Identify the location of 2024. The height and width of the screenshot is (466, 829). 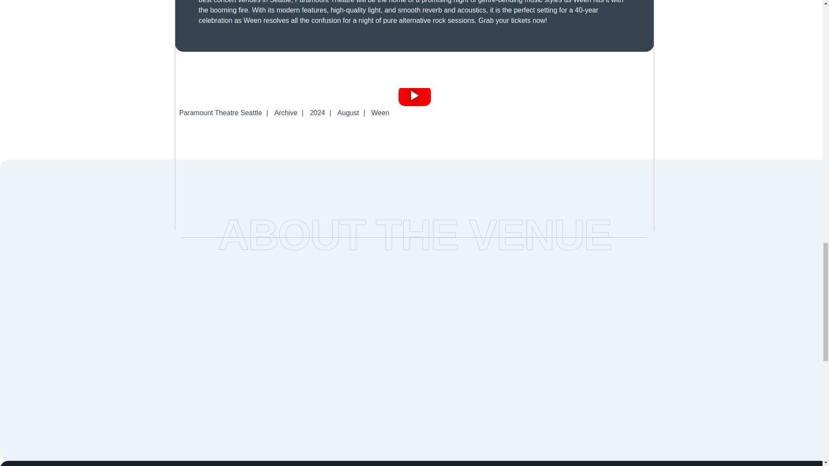
(317, 113).